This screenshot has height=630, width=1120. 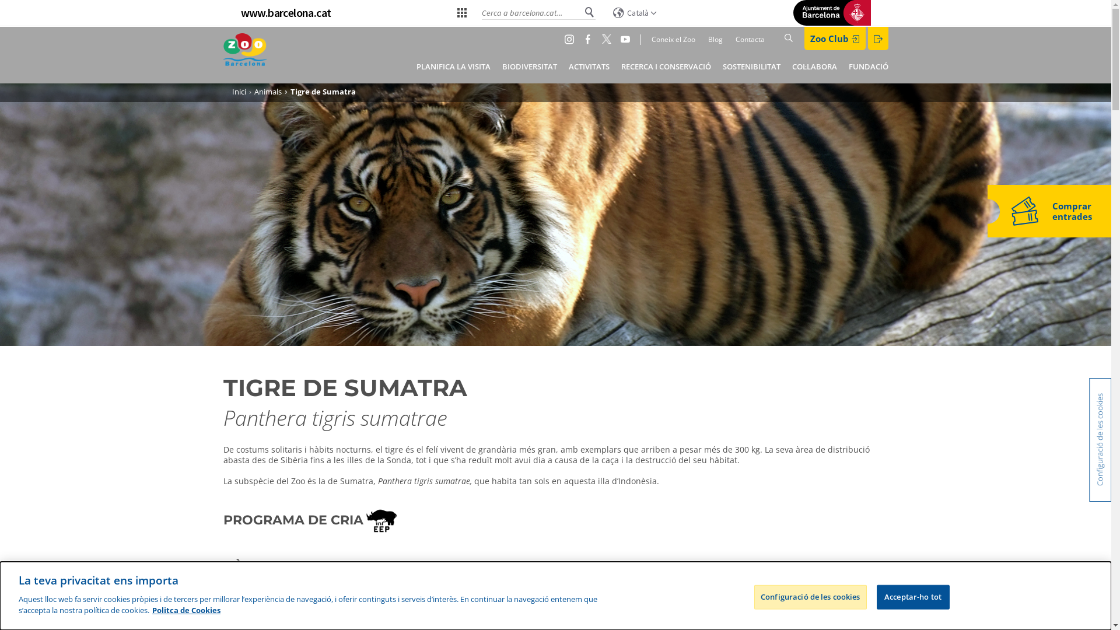 What do you see at coordinates (668, 40) in the screenshot?
I see `Coneix el Zoo` at bounding box center [668, 40].